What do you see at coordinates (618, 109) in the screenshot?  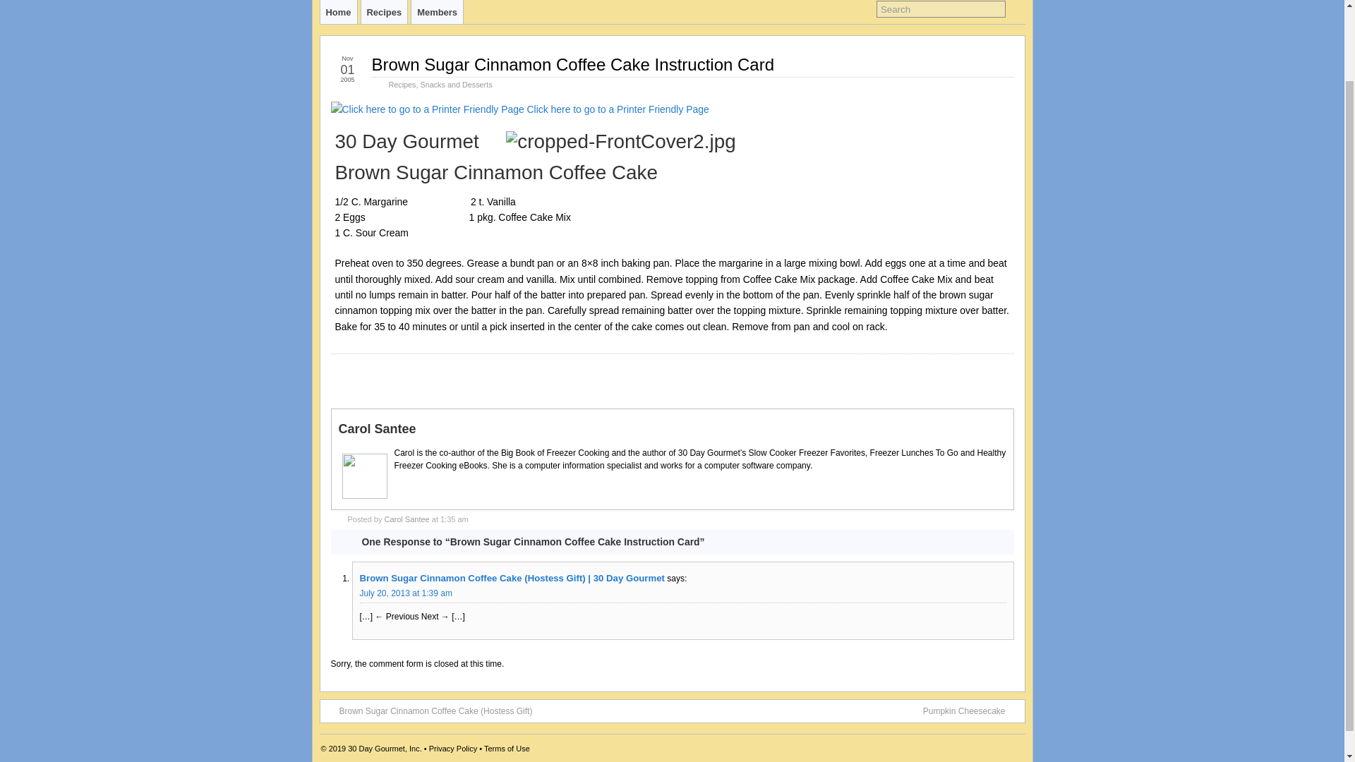 I see `Click here to go to a Printer Friendly Page` at bounding box center [618, 109].